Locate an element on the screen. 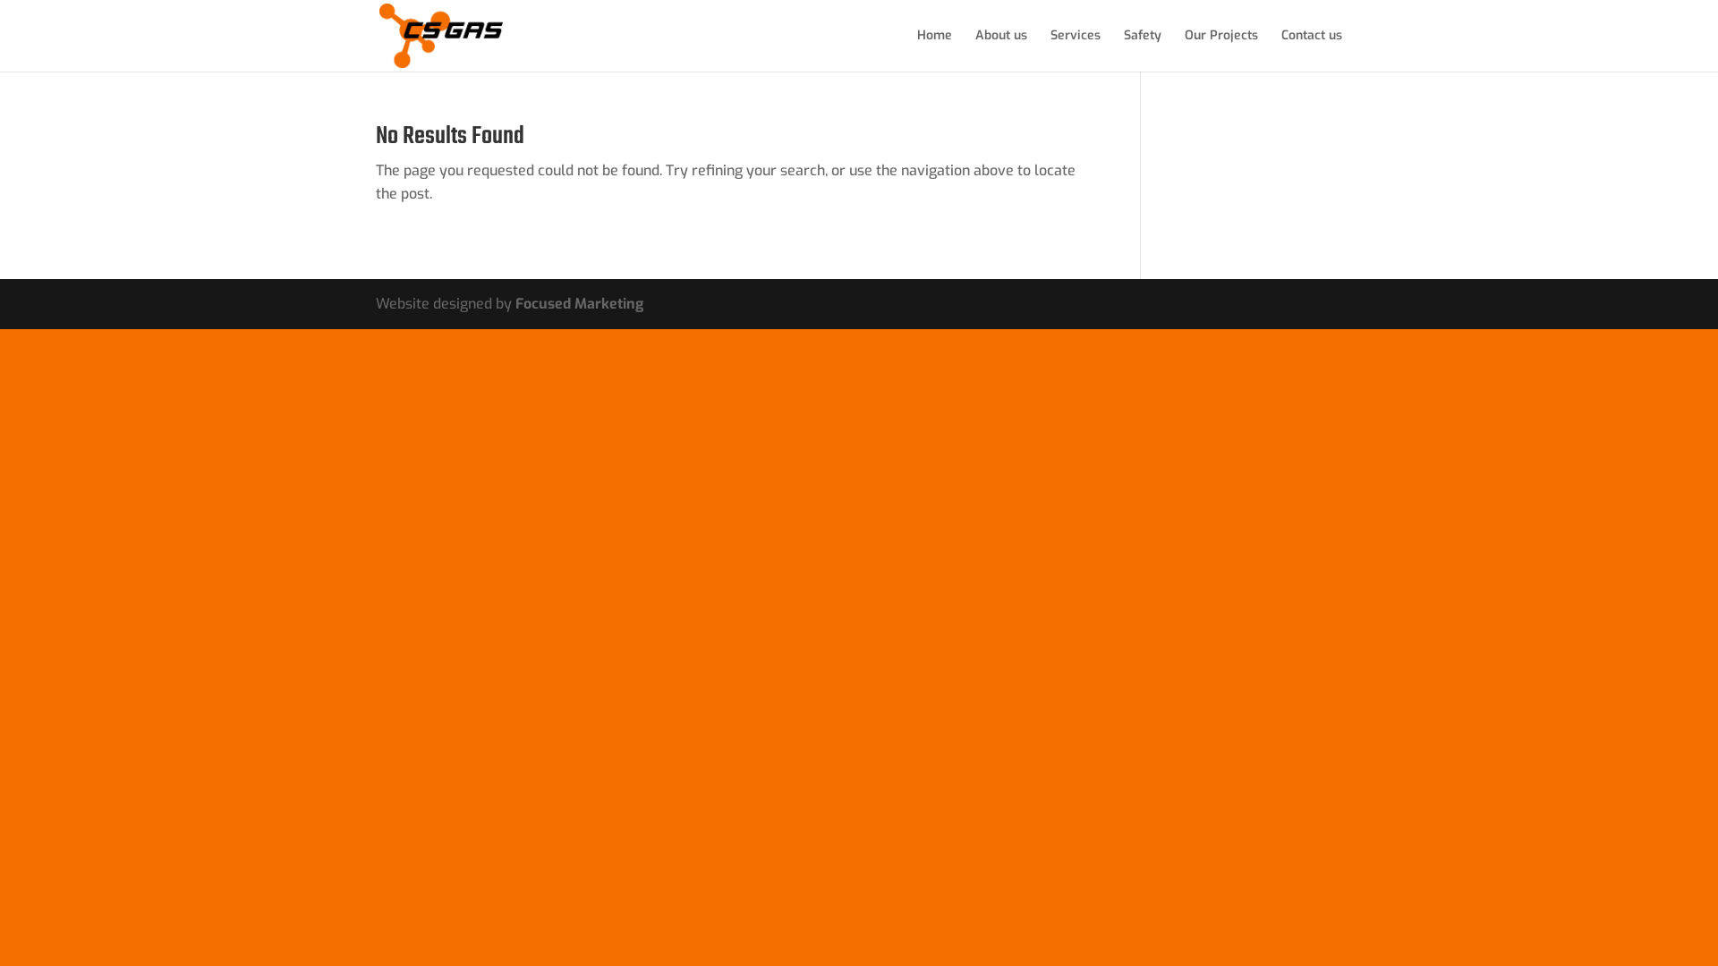  Home is located at coordinates (934, 50).